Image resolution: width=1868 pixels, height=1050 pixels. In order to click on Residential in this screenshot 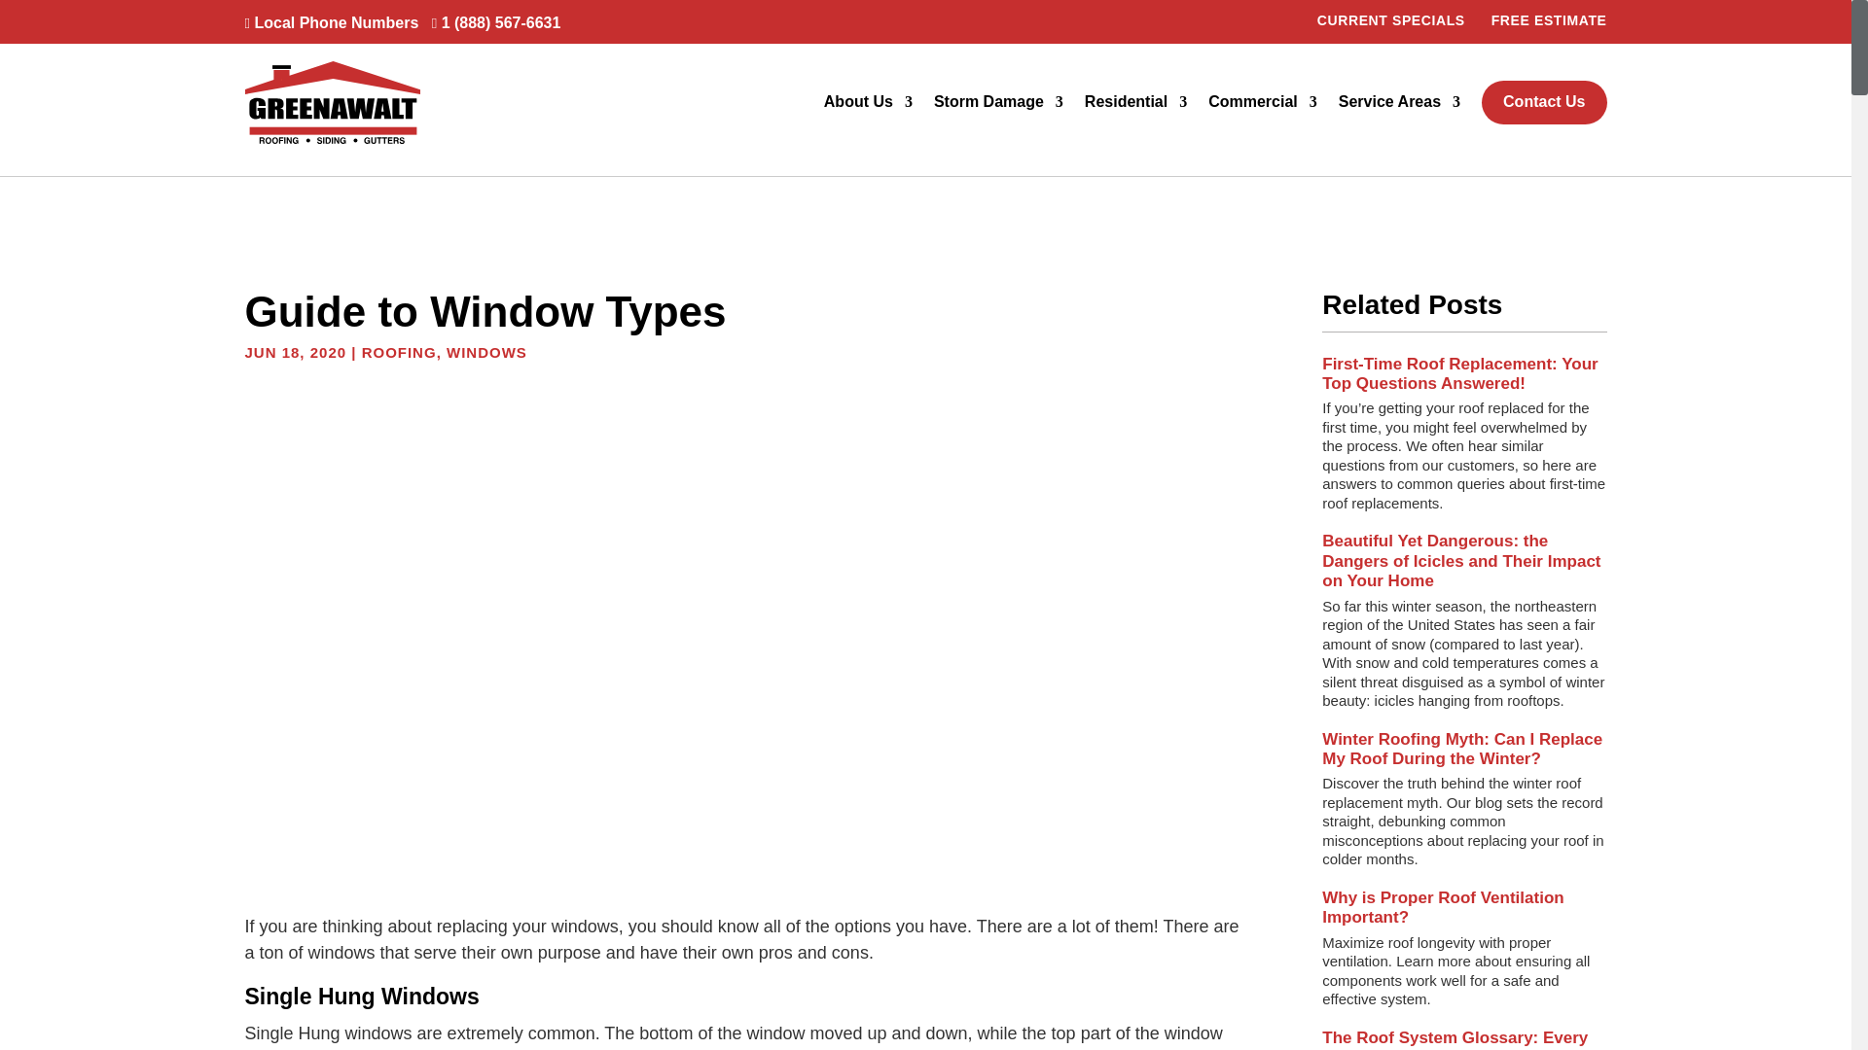, I will do `click(1135, 102)`.